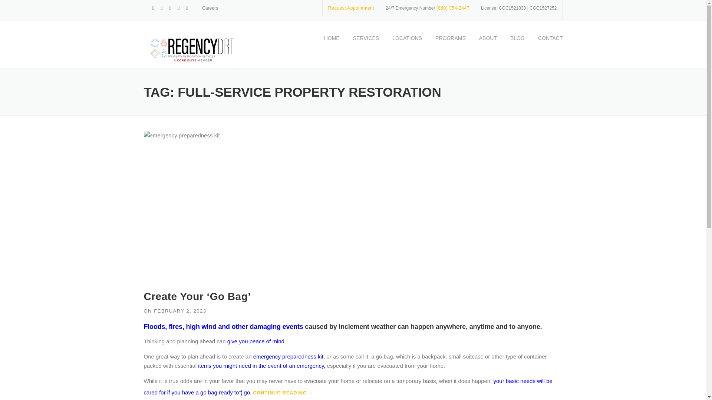 The image size is (712, 400). I want to click on Request Appointment, so click(351, 8).